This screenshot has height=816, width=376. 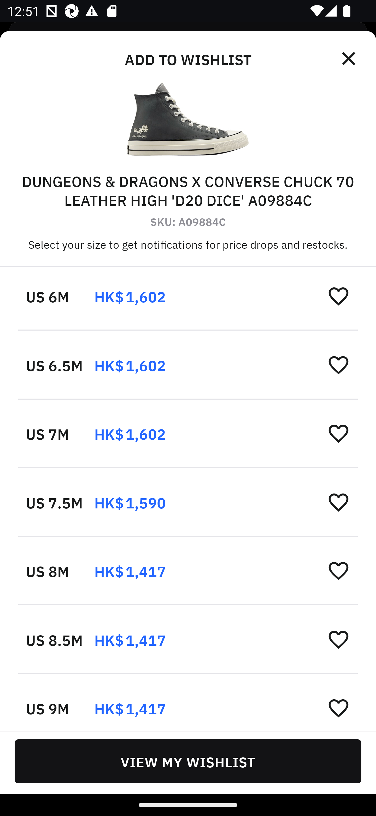 I want to click on 󰋕, so click(x=338, y=296).